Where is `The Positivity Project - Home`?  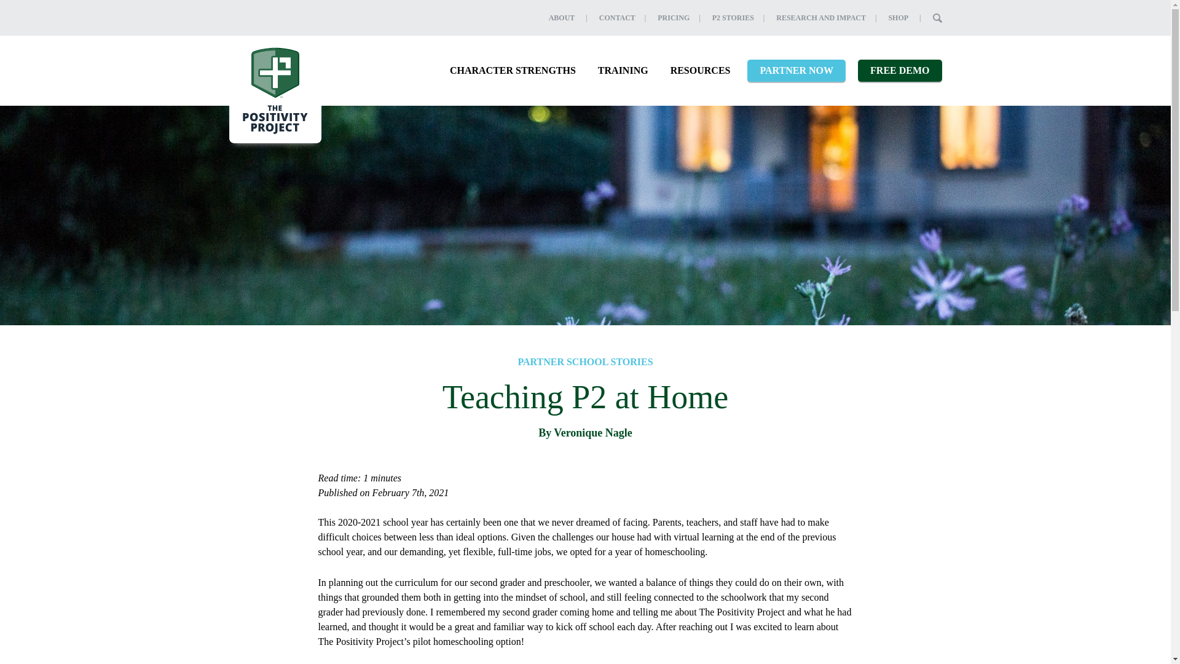
The Positivity Project - Home is located at coordinates (275, 89).